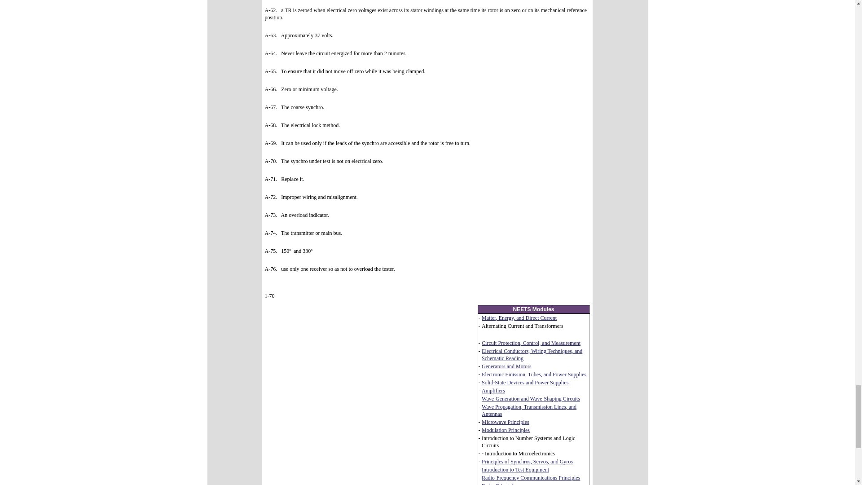 The image size is (862, 485). I want to click on Microwave Principles, so click(506, 422).